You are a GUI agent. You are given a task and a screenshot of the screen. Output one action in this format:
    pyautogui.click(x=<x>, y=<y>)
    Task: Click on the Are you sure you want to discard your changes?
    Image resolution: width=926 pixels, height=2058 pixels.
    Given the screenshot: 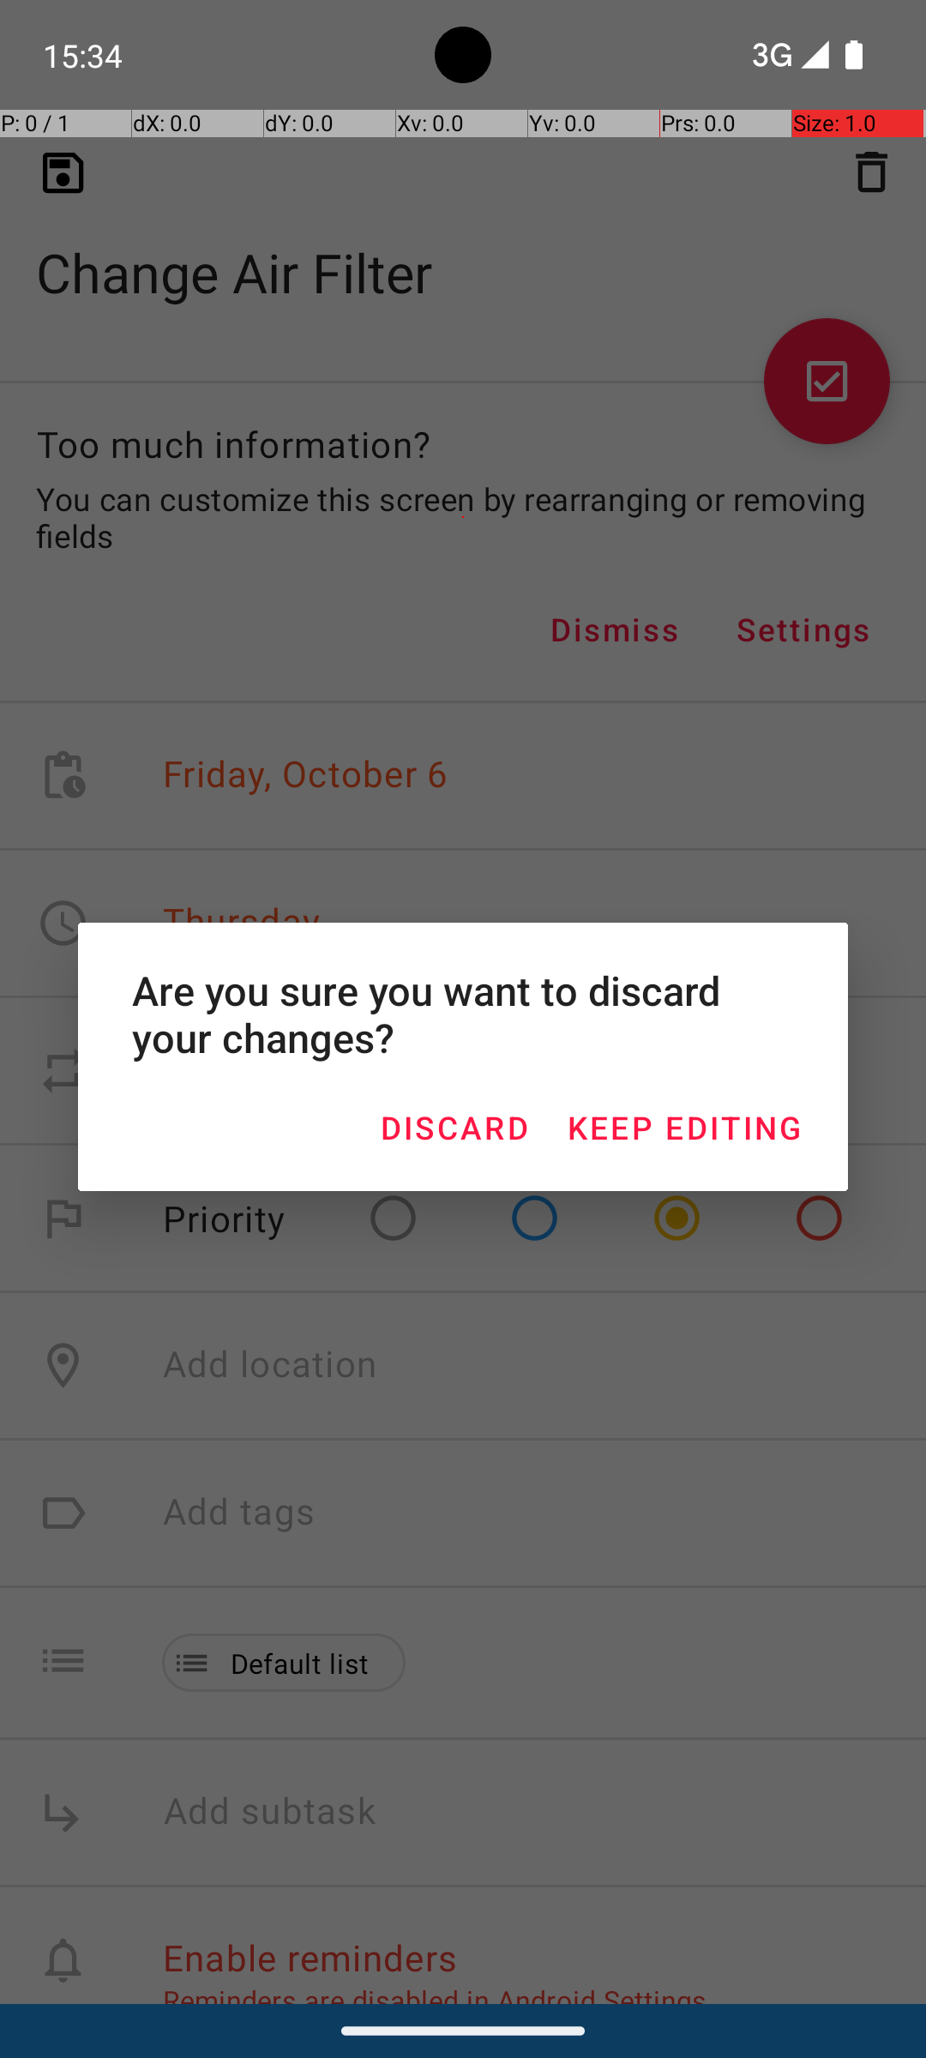 What is the action you would take?
    pyautogui.click(x=463, y=1014)
    